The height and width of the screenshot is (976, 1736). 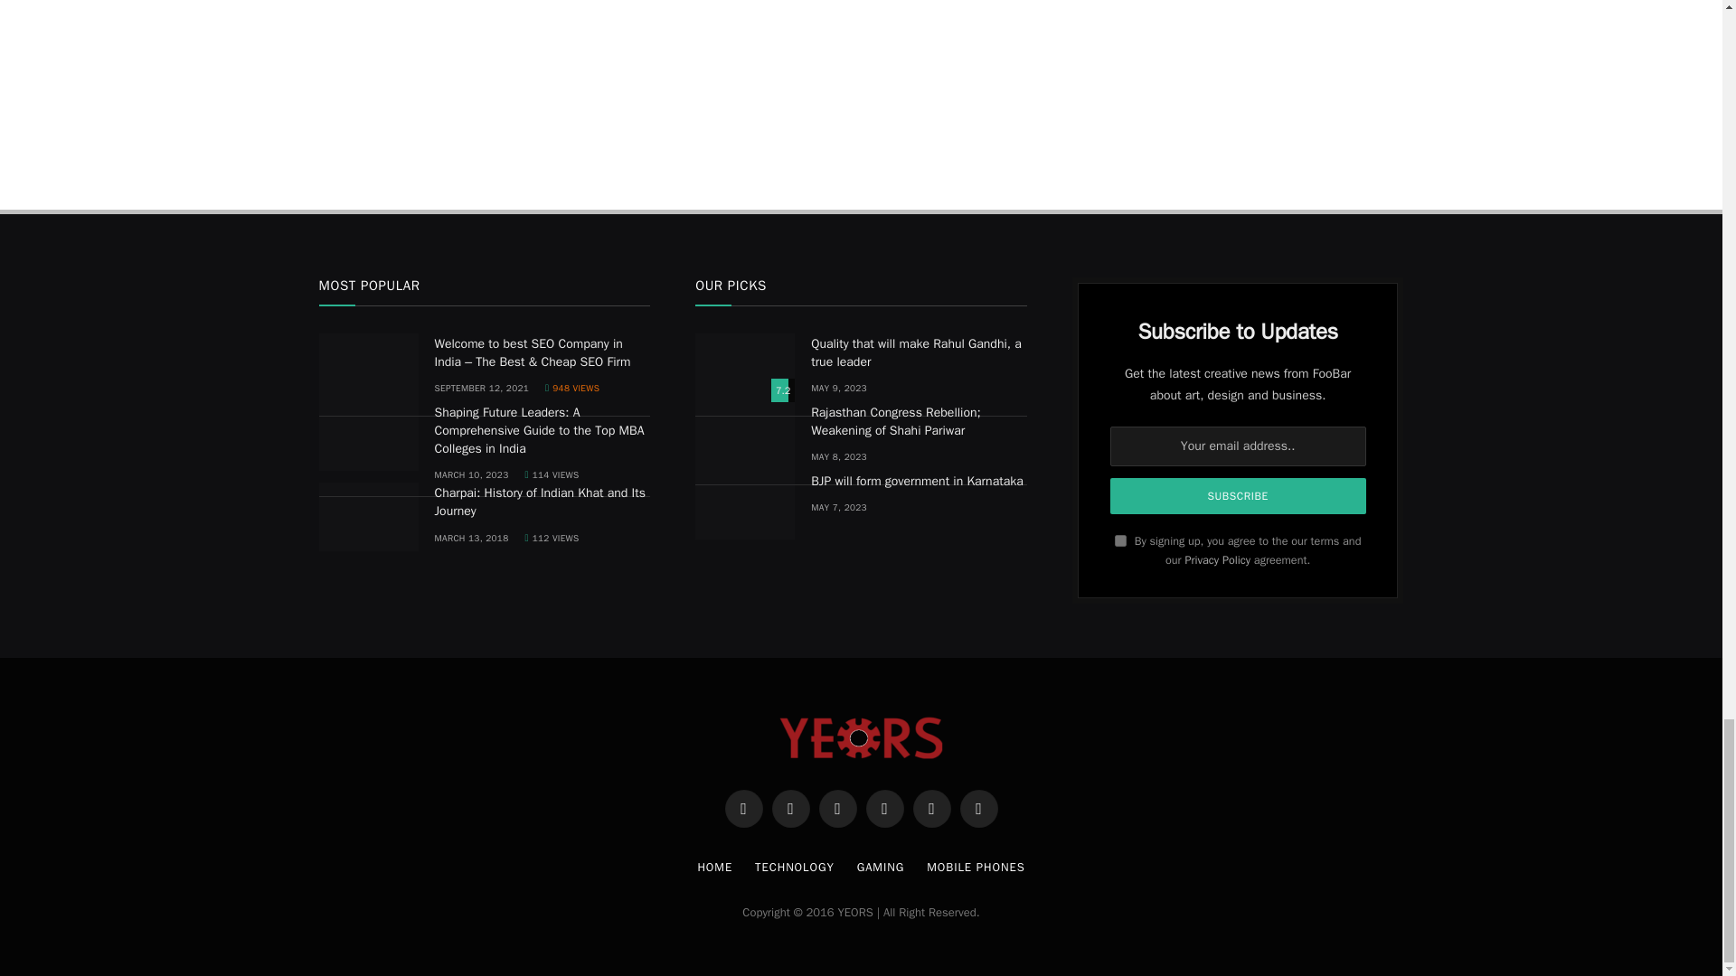 I want to click on on, so click(x=1120, y=540).